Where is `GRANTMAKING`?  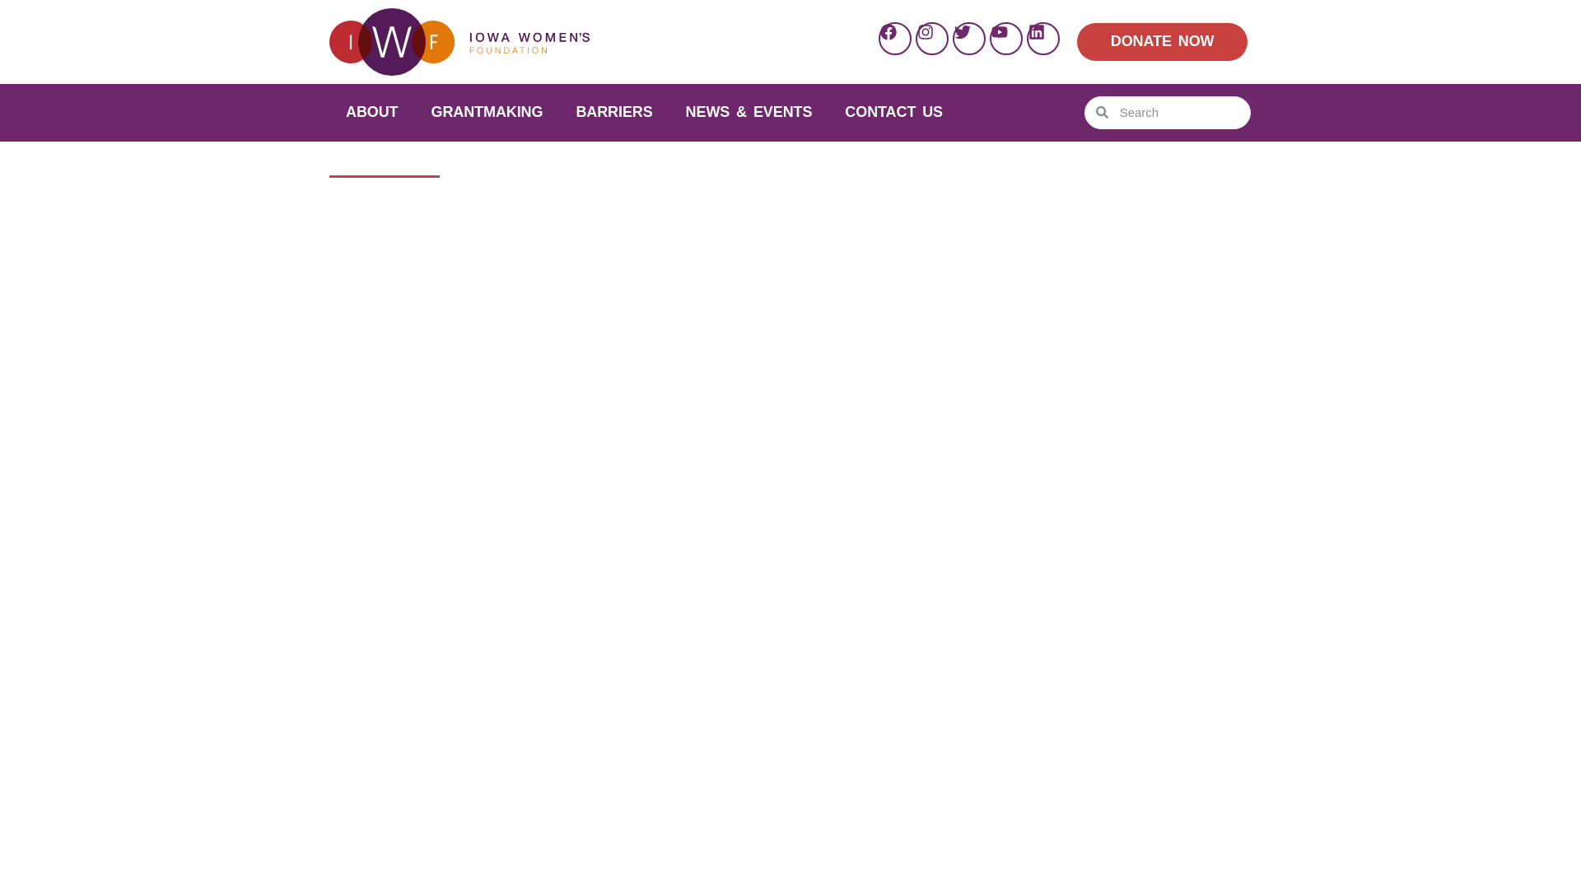 GRANTMAKING is located at coordinates (487, 112).